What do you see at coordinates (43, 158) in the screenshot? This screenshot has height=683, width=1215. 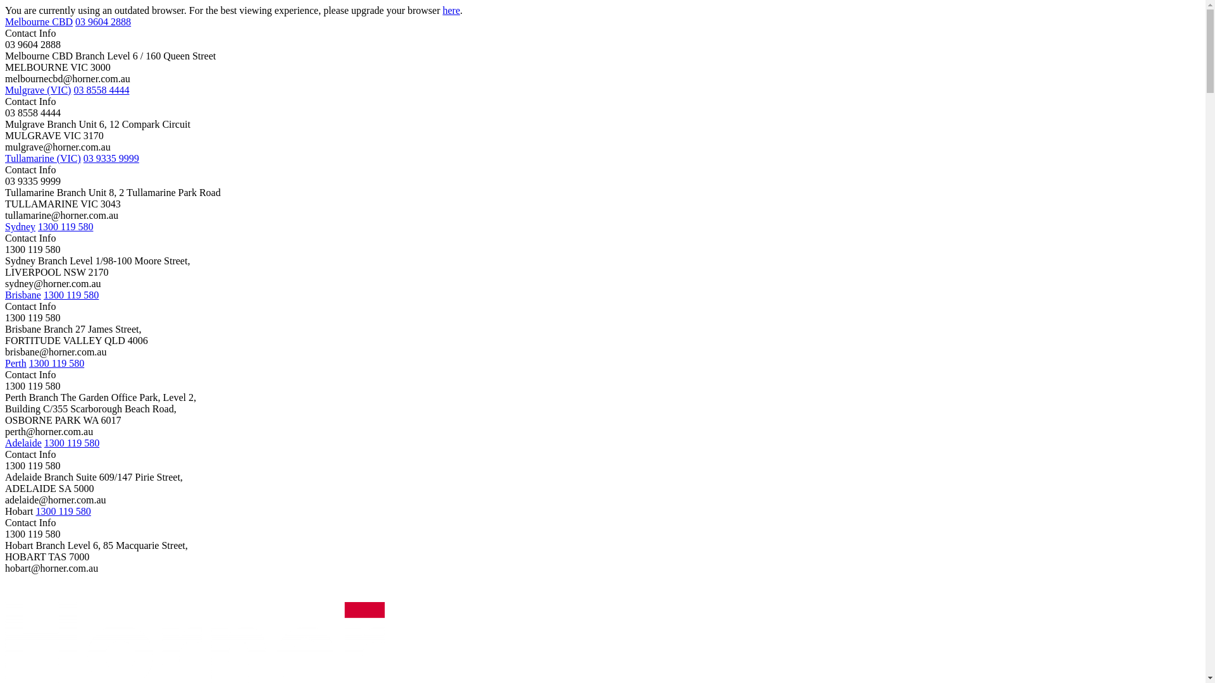 I see `Tullamarine (VIC)` at bounding box center [43, 158].